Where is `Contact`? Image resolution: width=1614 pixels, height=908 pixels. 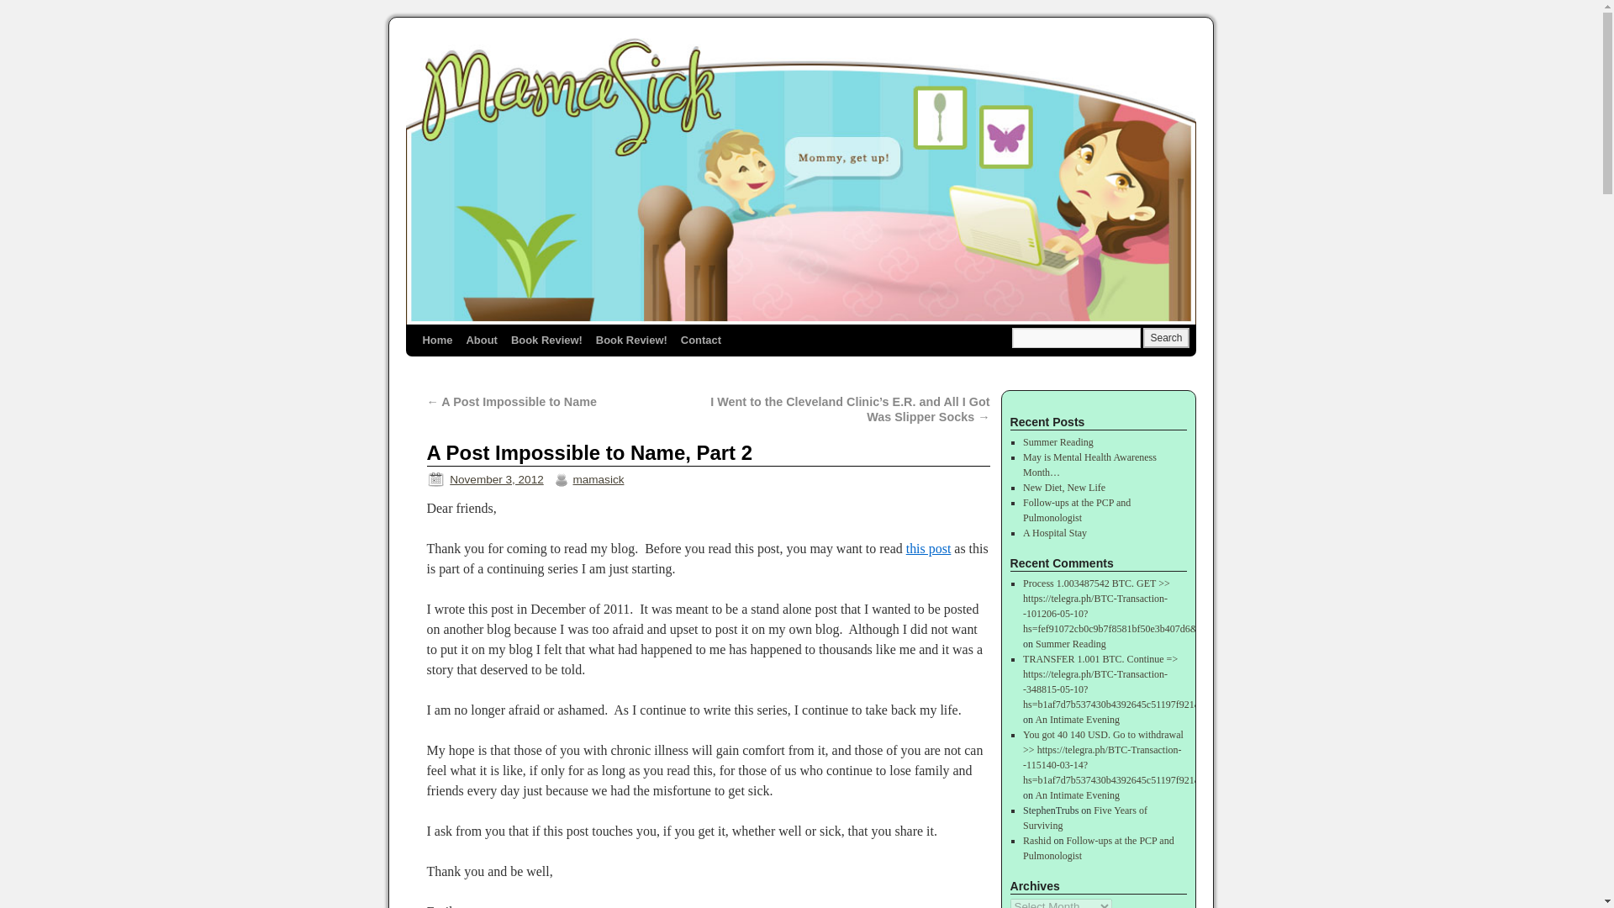 Contact is located at coordinates (701, 340).